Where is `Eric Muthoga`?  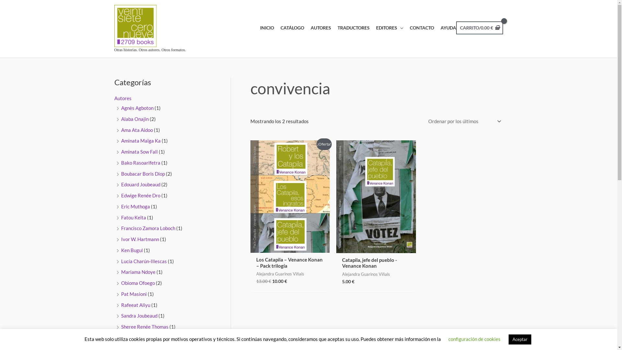
Eric Muthoga is located at coordinates (135, 206).